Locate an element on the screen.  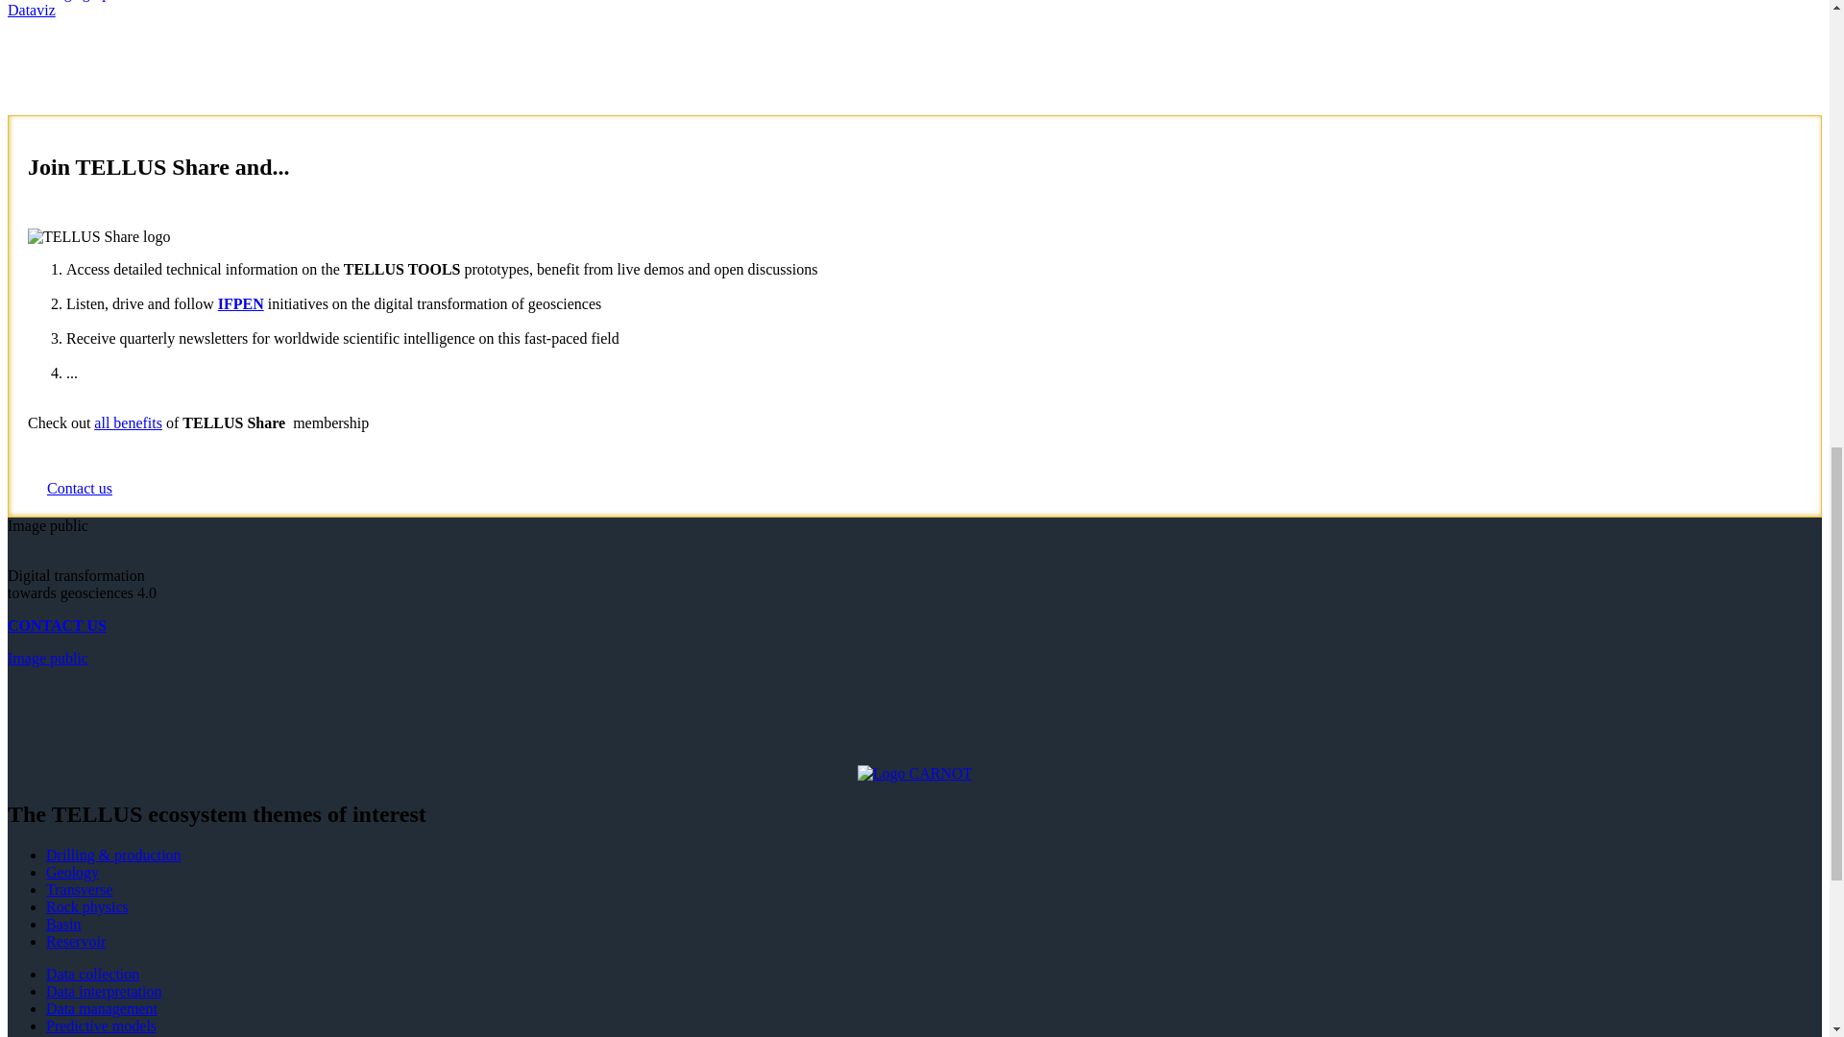
all benefits is located at coordinates (127, 422).